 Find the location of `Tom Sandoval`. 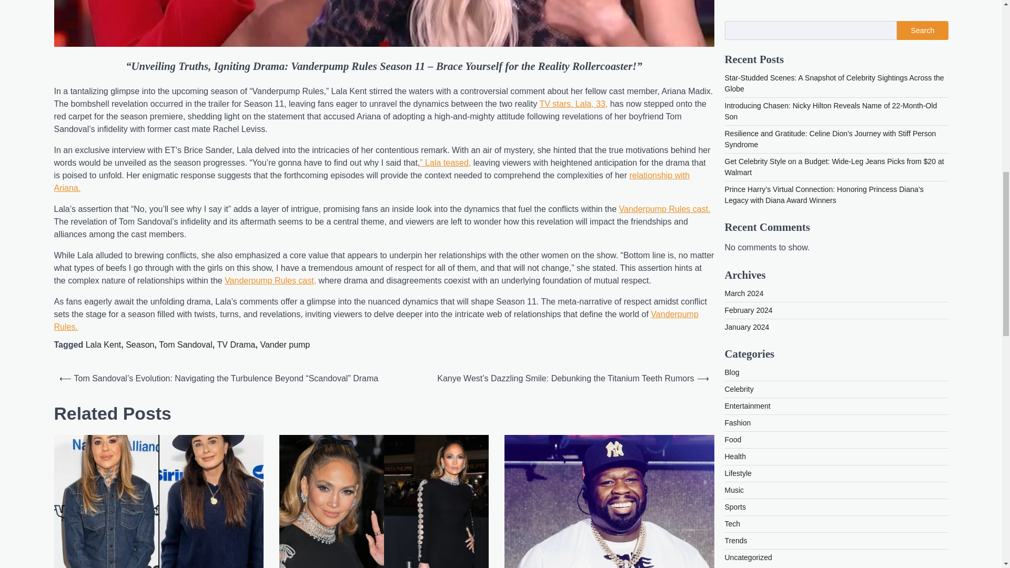

Tom Sandoval is located at coordinates (185, 344).